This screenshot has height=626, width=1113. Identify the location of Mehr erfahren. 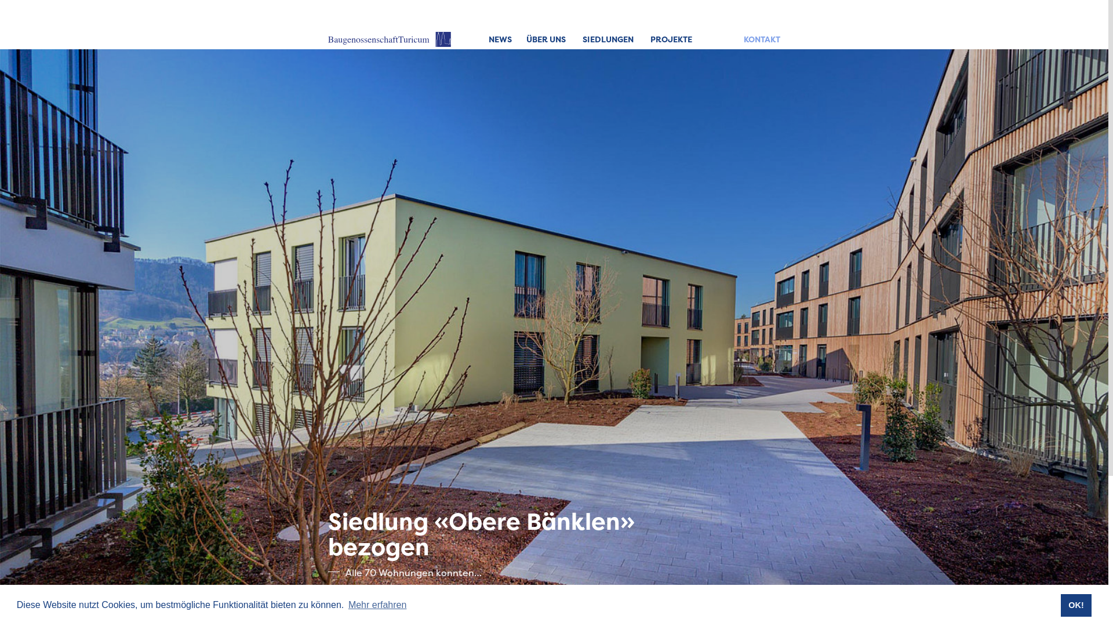
(378, 605).